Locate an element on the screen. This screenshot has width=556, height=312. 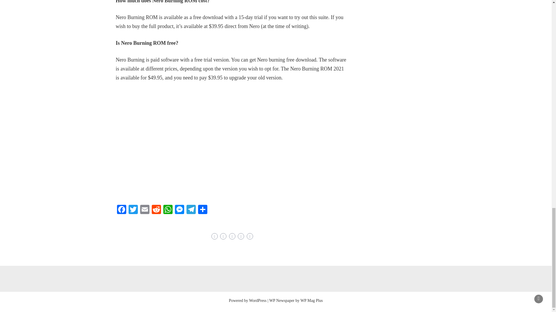
Nero Video Stopped Working is located at coordinates (209, 142).